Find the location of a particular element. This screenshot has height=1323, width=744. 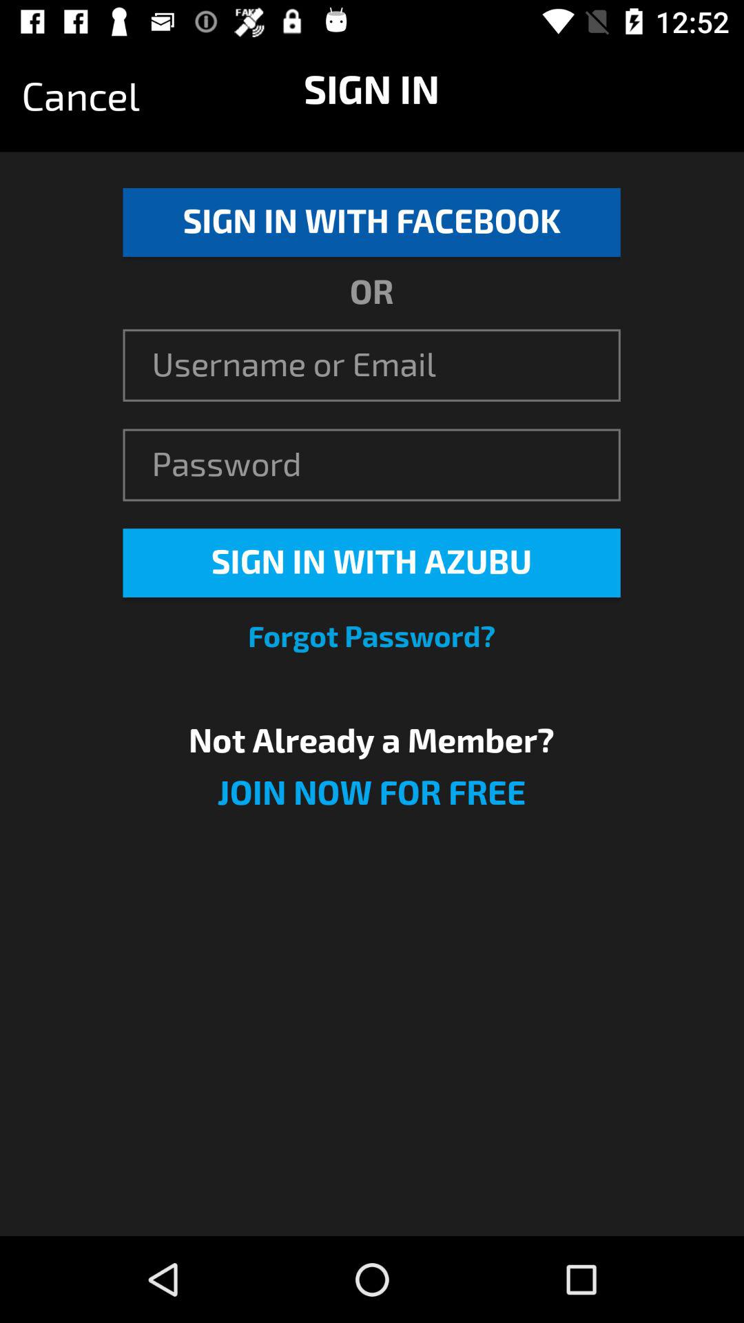

turn off the item below sign in with is located at coordinates (372, 637).